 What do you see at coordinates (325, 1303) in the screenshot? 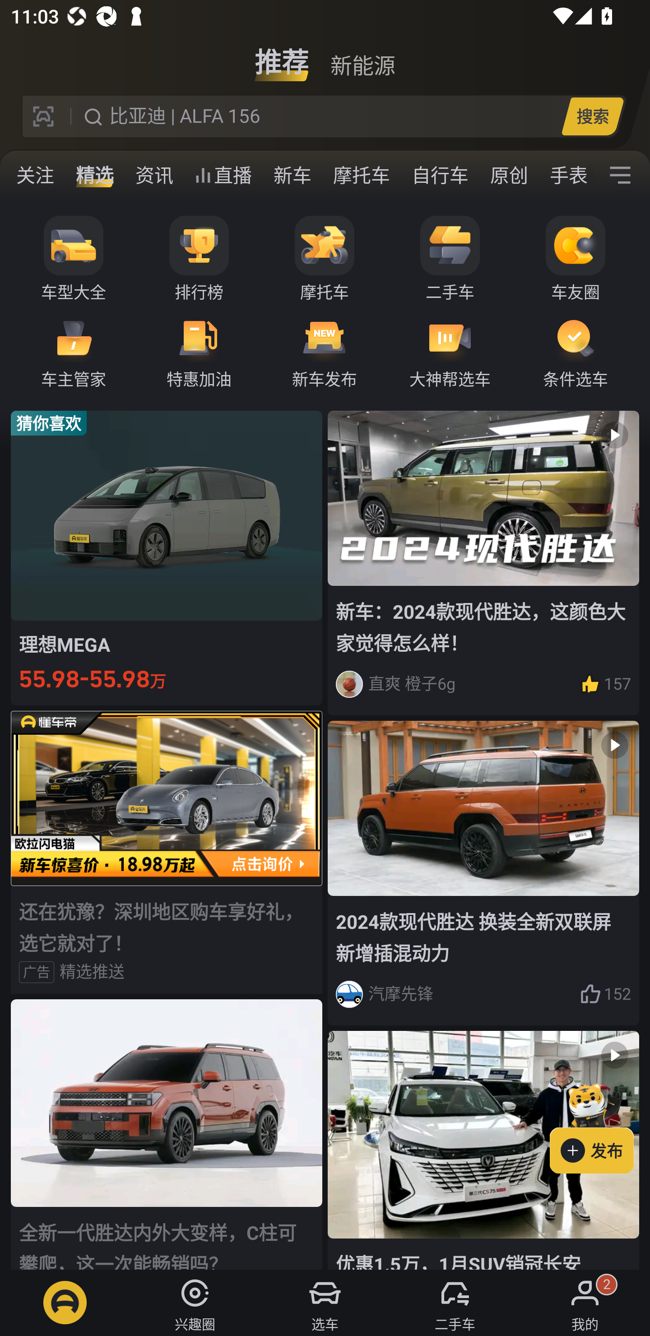
I see ` 选车` at bounding box center [325, 1303].